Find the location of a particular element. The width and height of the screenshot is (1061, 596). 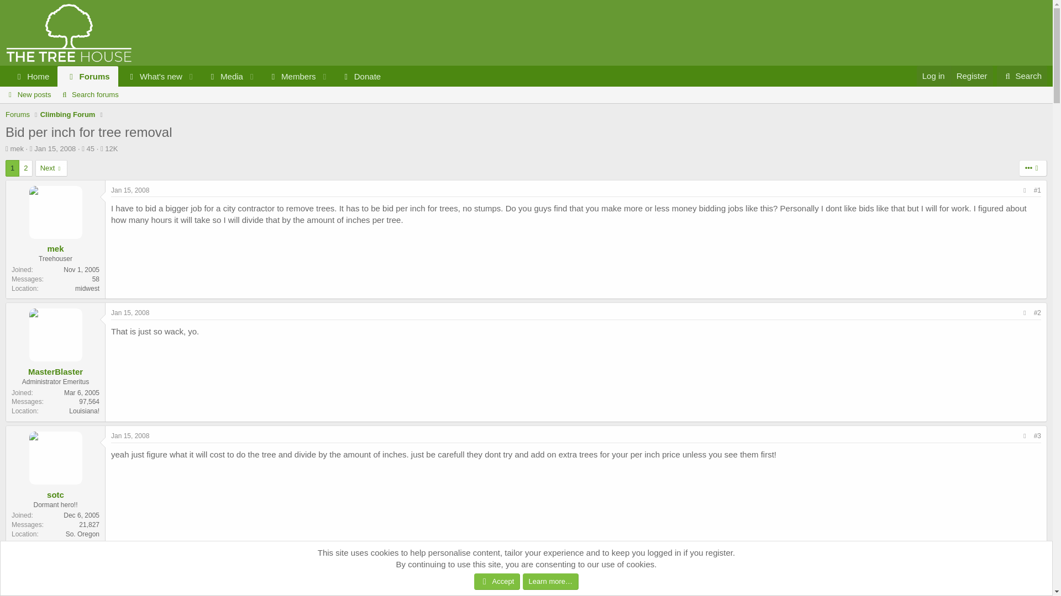

New posts is located at coordinates (197, 76).